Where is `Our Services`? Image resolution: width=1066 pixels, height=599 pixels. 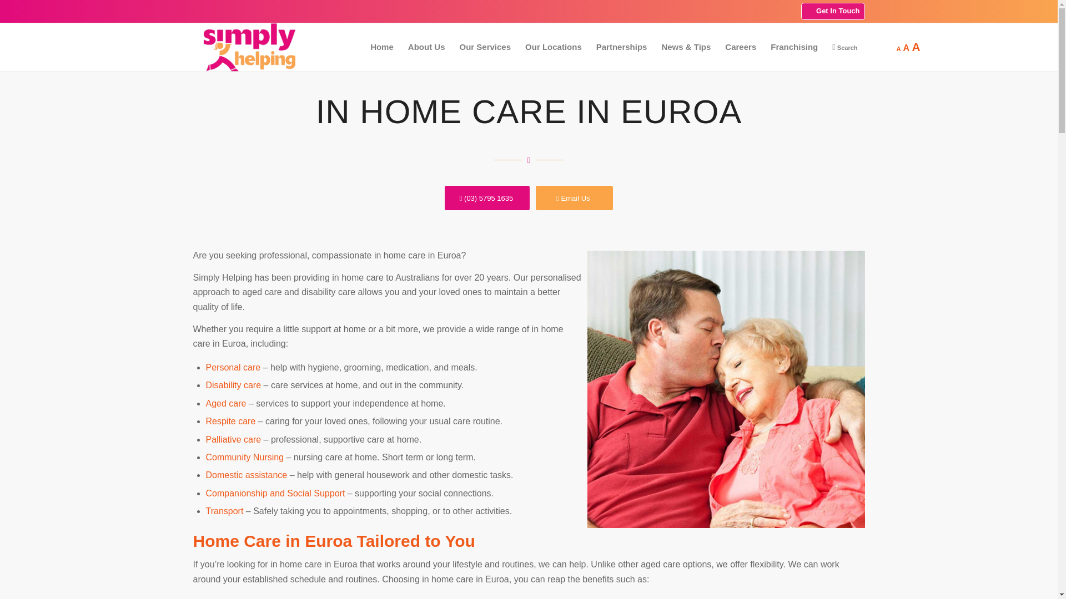 Our Services is located at coordinates (485, 47).